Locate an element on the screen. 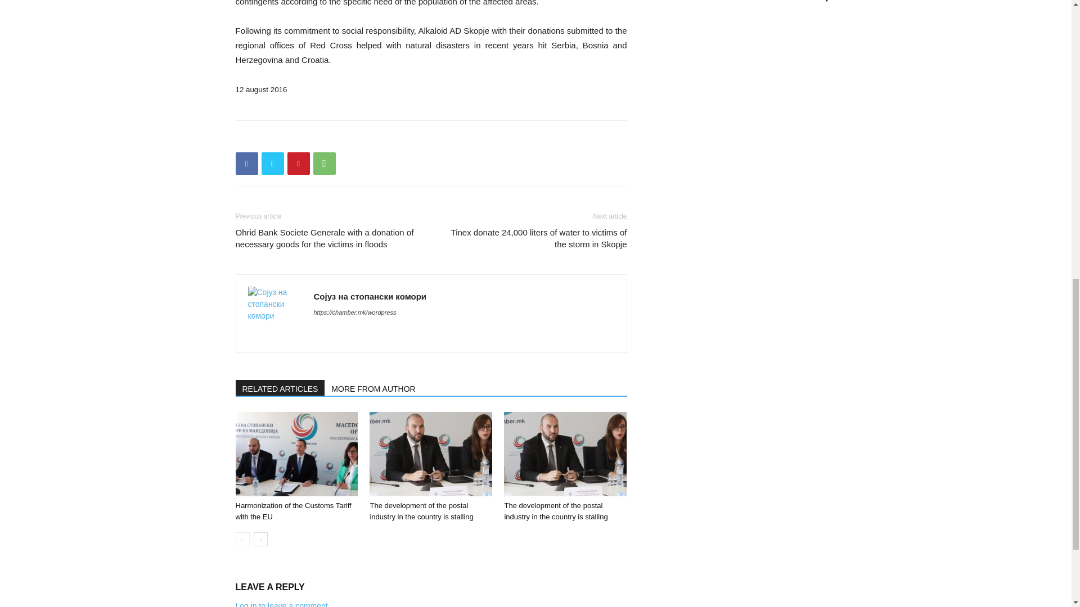 The height and width of the screenshot is (607, 1080). WhatsApp is located at coordinates (324, 164).